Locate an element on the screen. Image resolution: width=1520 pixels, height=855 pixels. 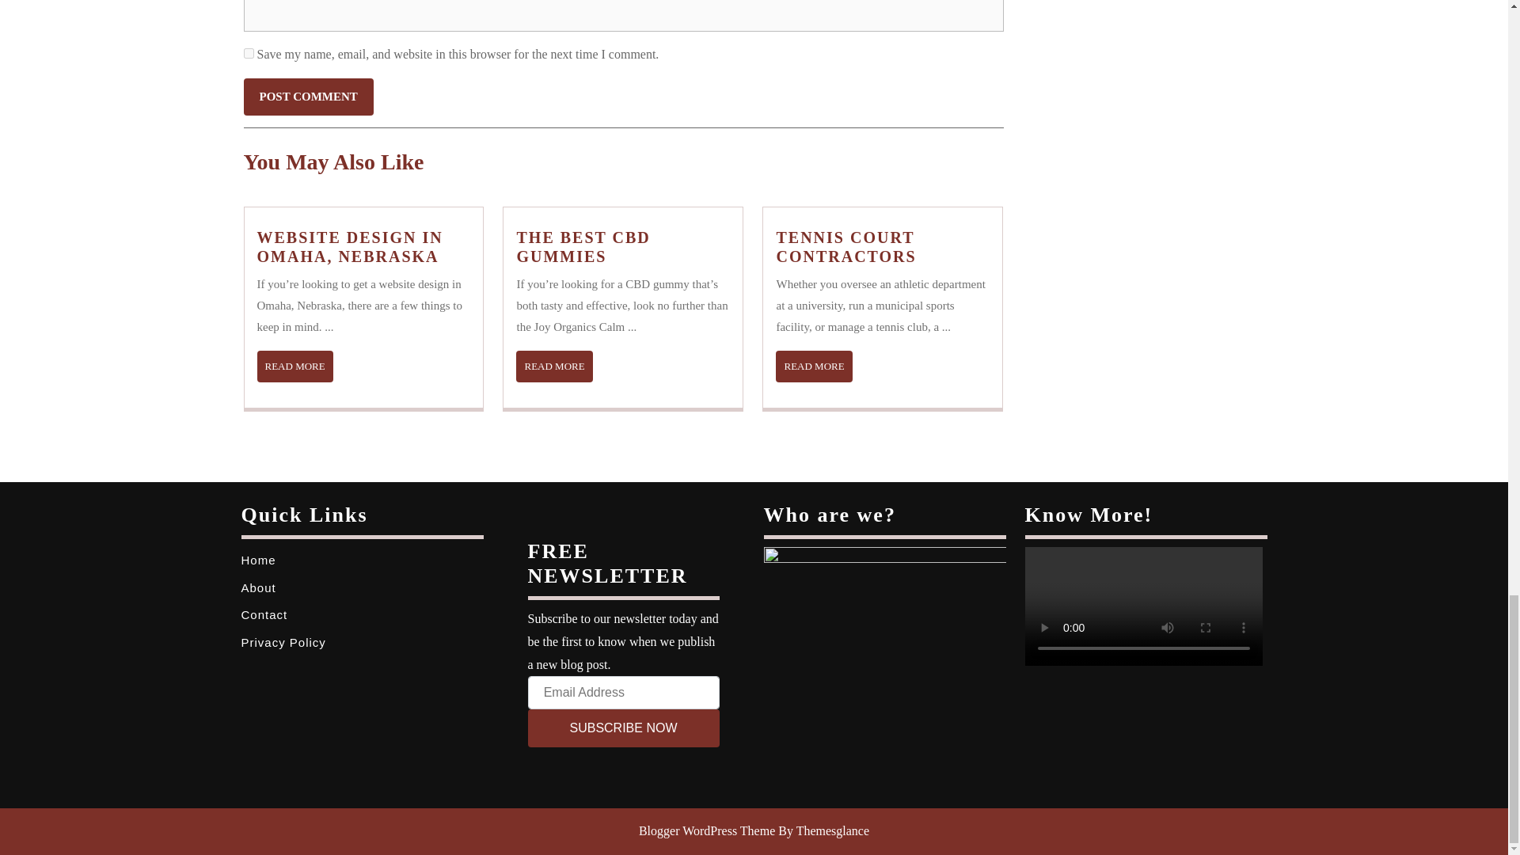
Post Comment is located at coordinates (554, 366).